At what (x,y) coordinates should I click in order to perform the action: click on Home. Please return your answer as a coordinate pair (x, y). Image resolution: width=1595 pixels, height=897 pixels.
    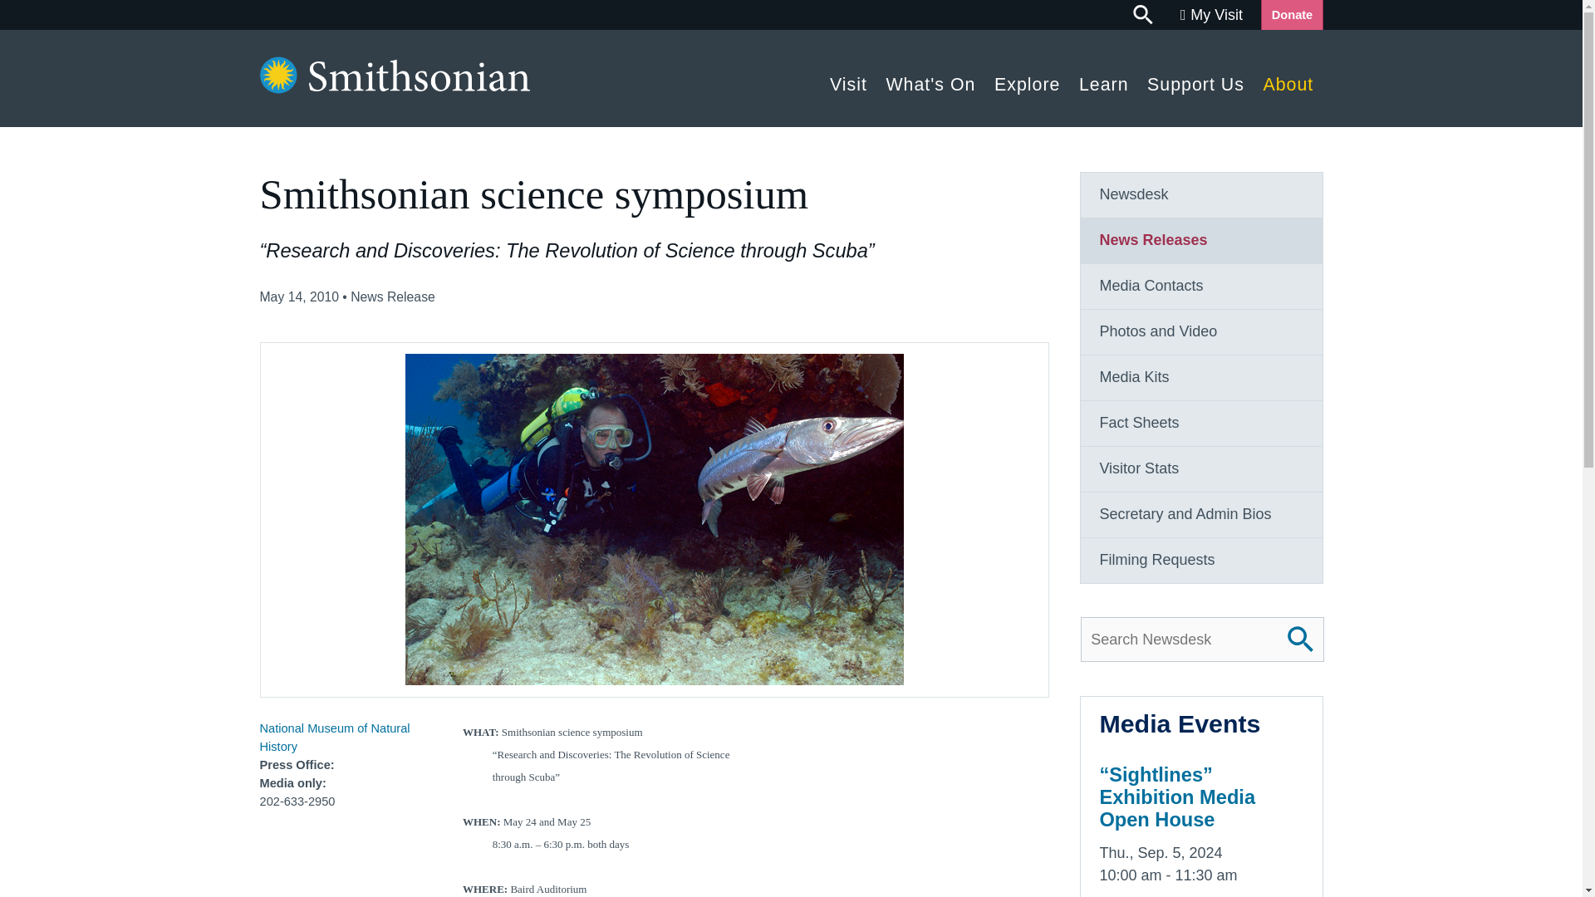
    Looking at the image, I should click on (394, 88).